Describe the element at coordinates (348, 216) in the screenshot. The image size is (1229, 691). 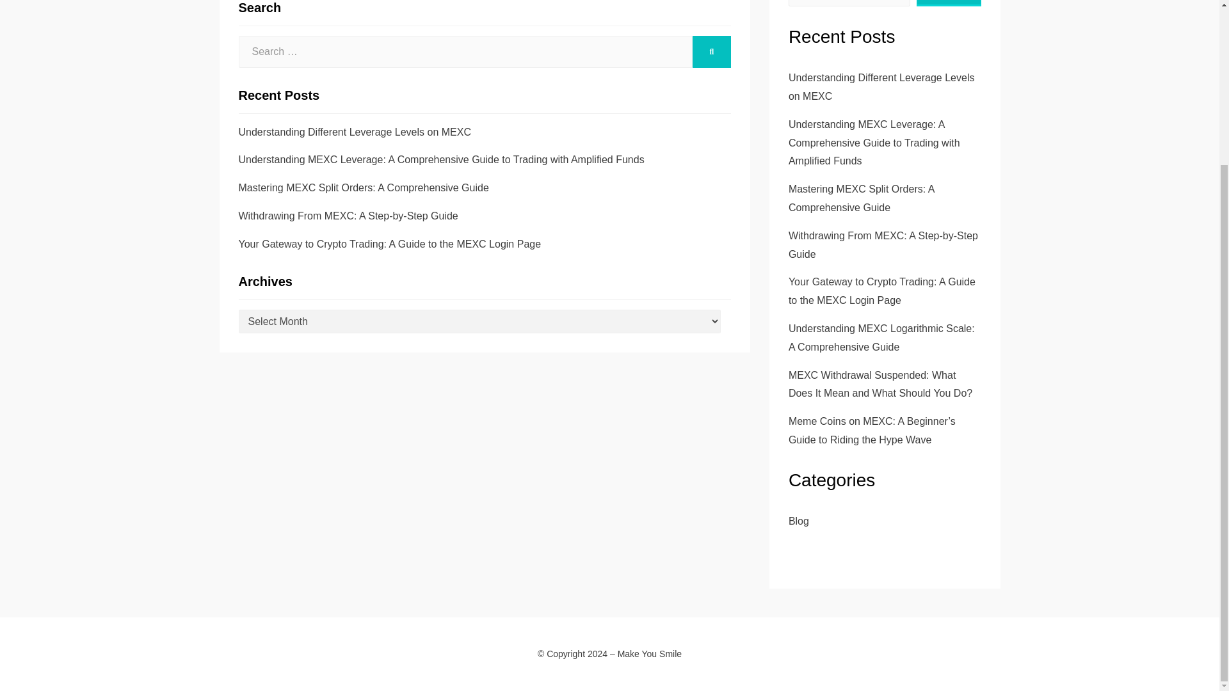
I see `Withdrawing From MEXC: A Step-by-Step Guide` at that location.